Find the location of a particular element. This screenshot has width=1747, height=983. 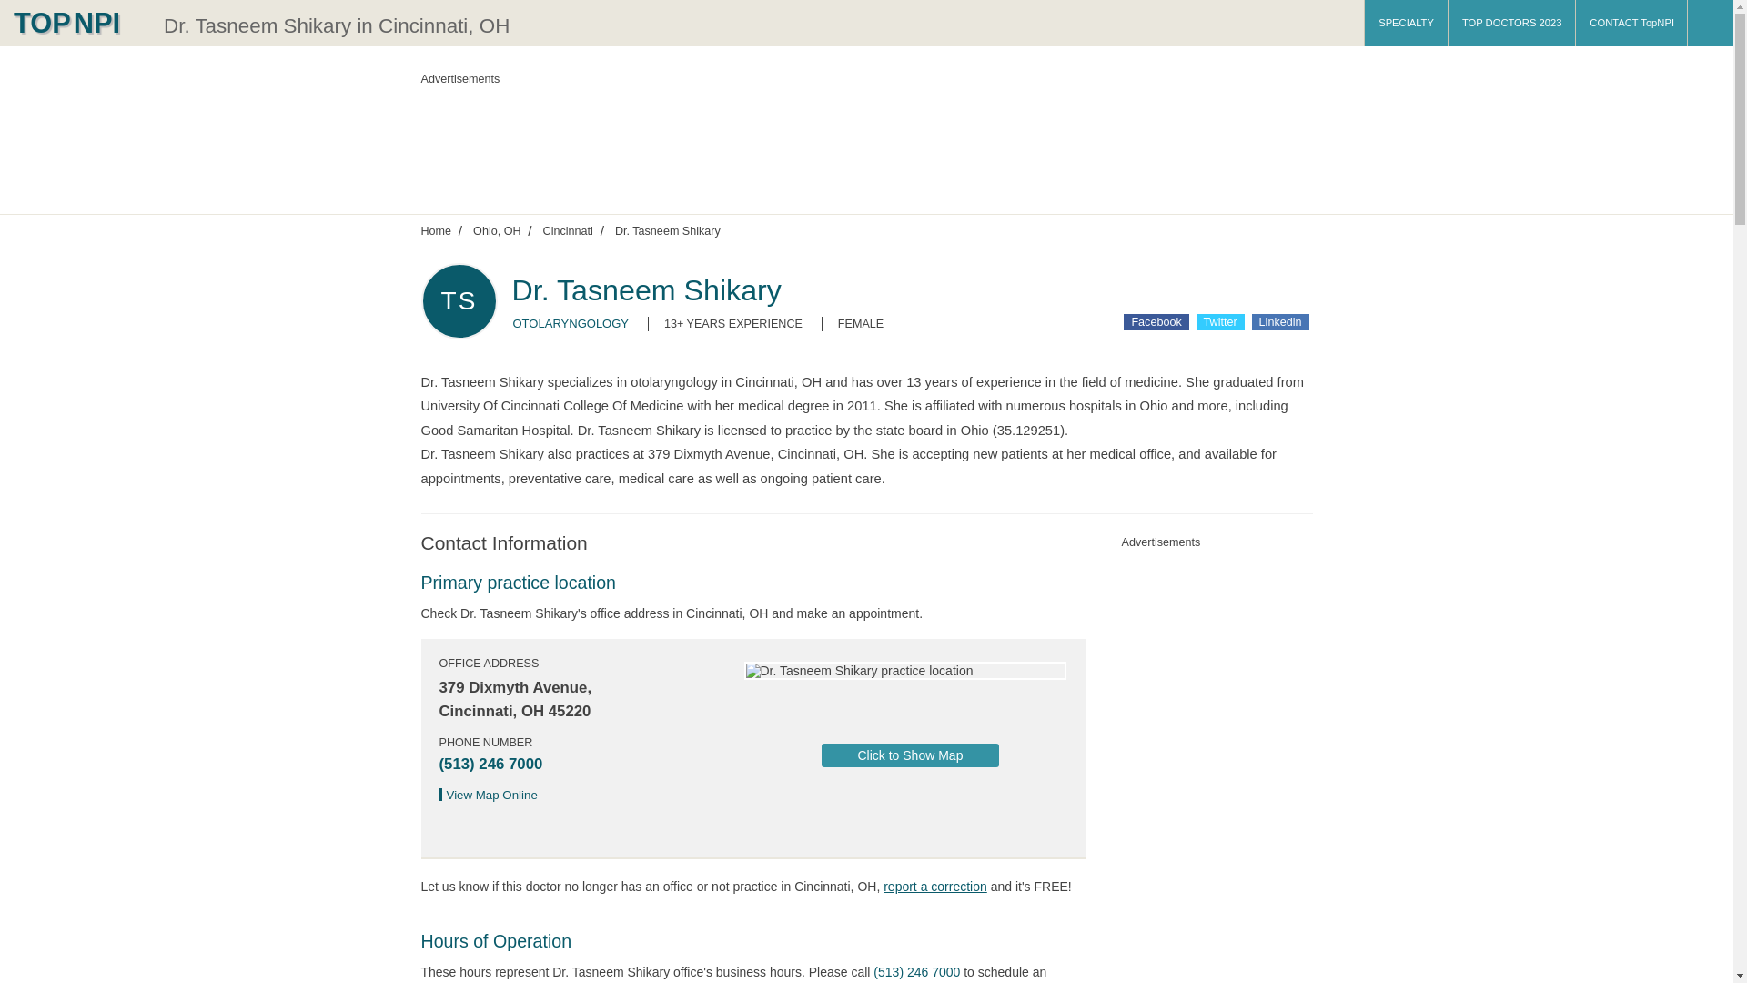

Share Dr. Tasneem Shikary on Linkedin is located at coordinates (1280, 321).